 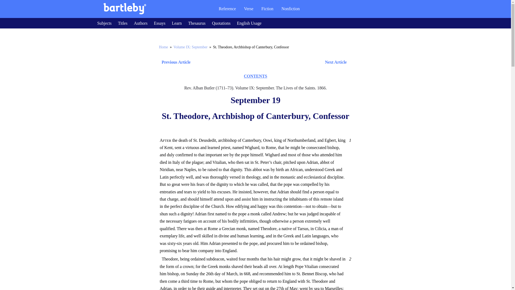 What do you see at coordinates (141, 23) in the screenshot?
I see `Authors` at bounding box center [141, 23].